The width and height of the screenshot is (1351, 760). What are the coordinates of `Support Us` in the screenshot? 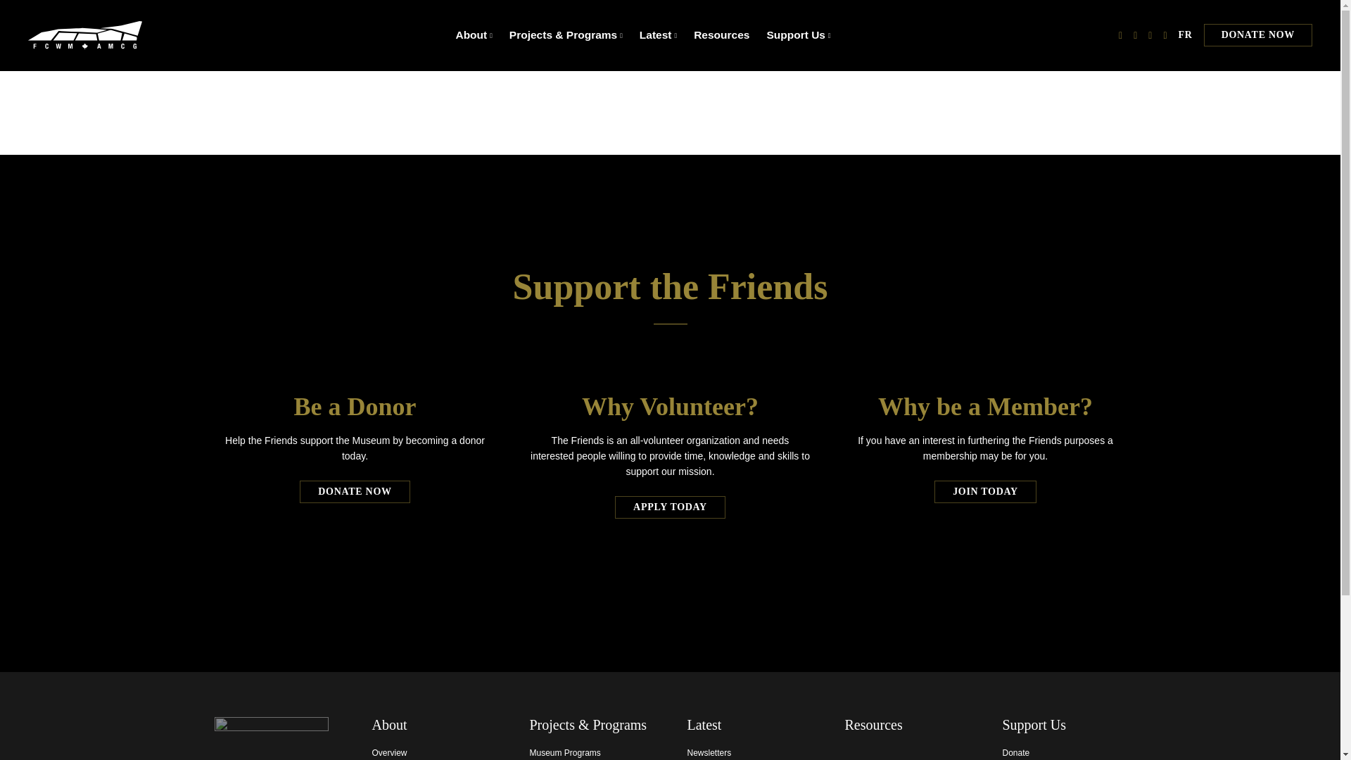 It's located at (795, 35).